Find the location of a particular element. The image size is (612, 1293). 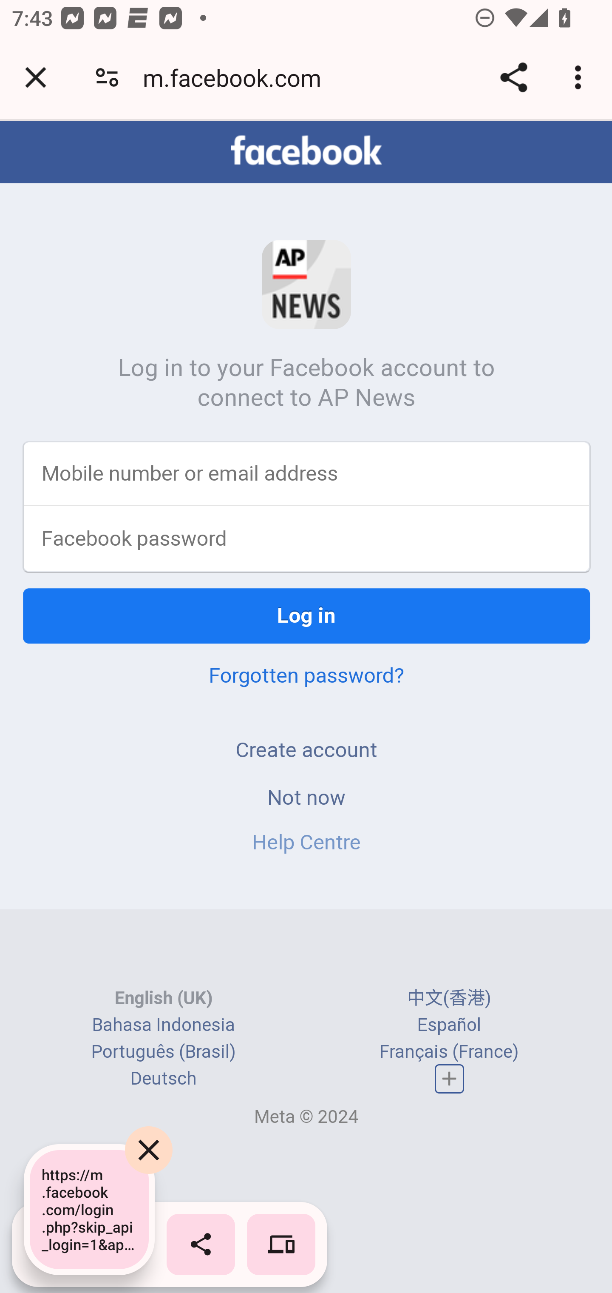

Close tab is located at coordinates (36, 77).